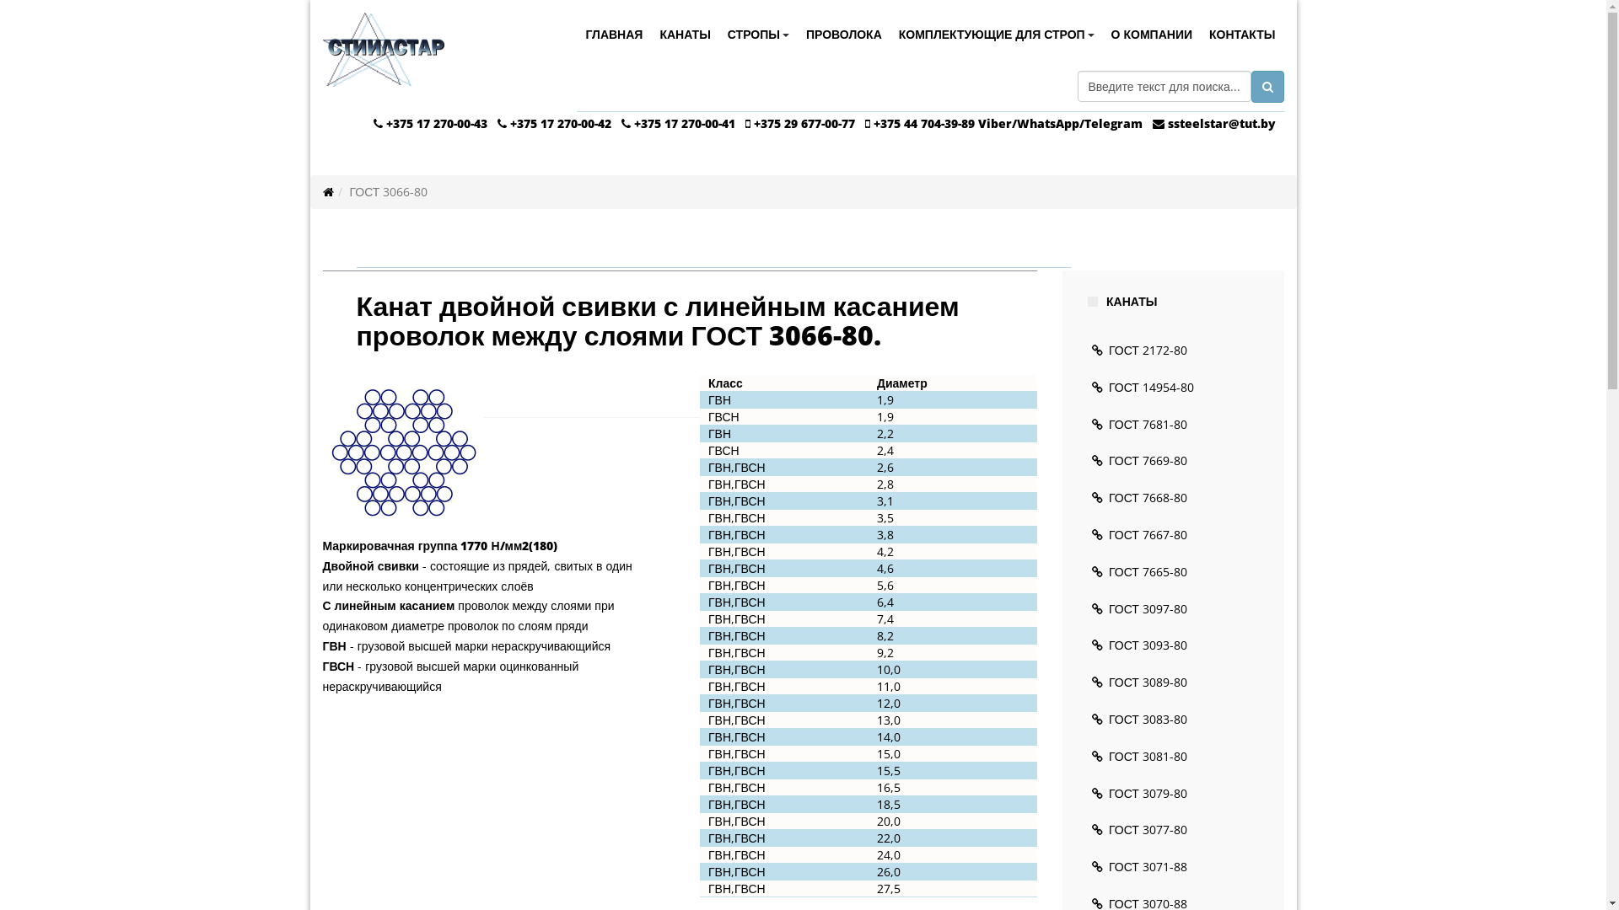 The image size is (1619, 910). What do you see at coordinates (627, 123) in the screenshot?
I see ` ` at bounding box center [627, 123].